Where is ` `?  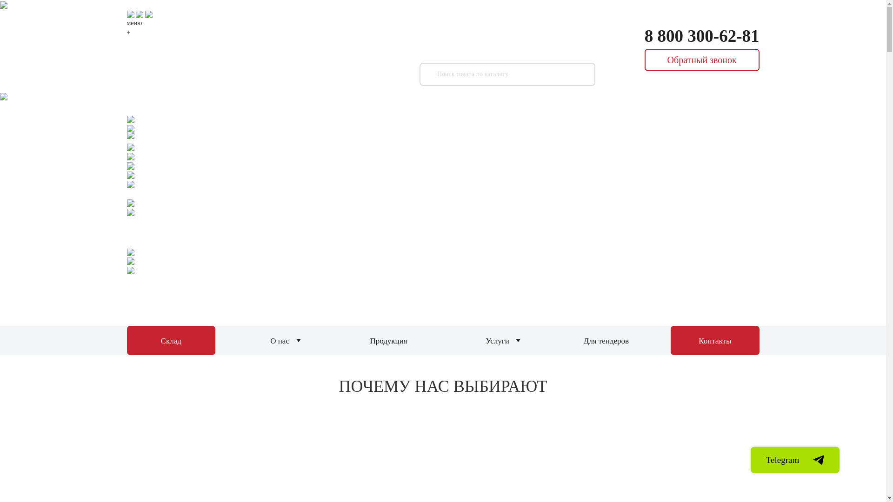
  is located at coordinates (776, 18).